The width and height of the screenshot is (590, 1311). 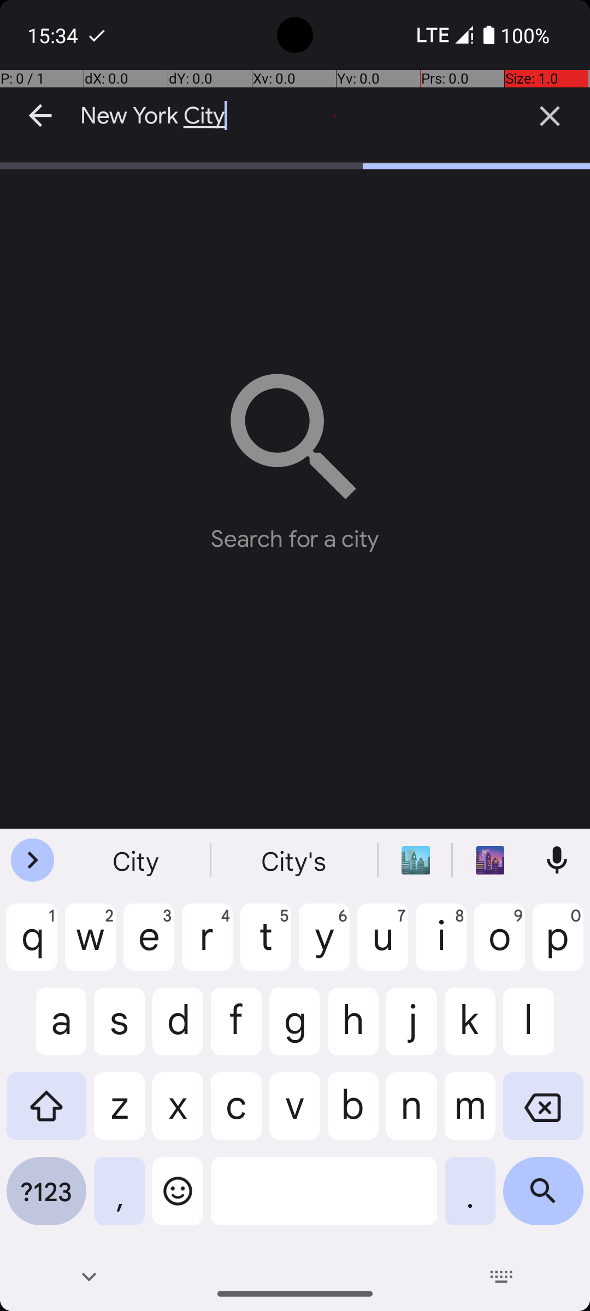 What do you see at coordinates (416, 860) in the screenshot?
I see `emoji 🏙️` at bounding box center [416, 860].